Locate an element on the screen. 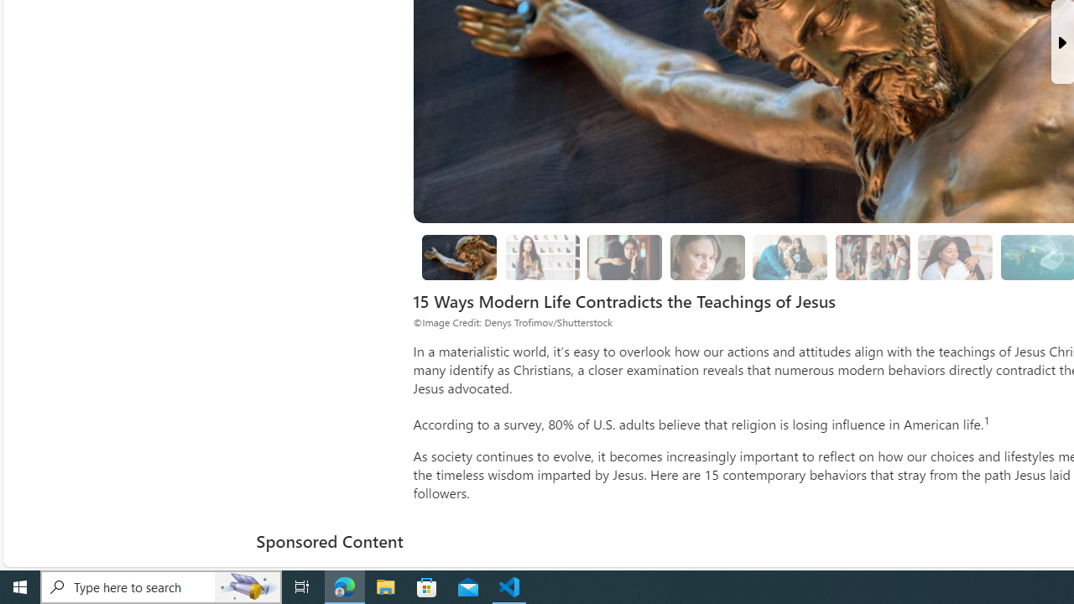 This screenshot has width=1074, height=604. 15 Truths About Jesus Christ for Every Believer is located at coordinates (460, 258).